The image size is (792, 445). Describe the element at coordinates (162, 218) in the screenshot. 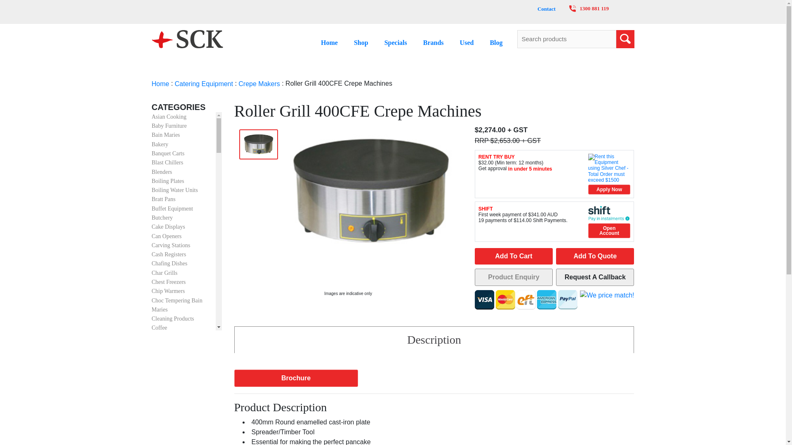

I see `Butchery` at that location.